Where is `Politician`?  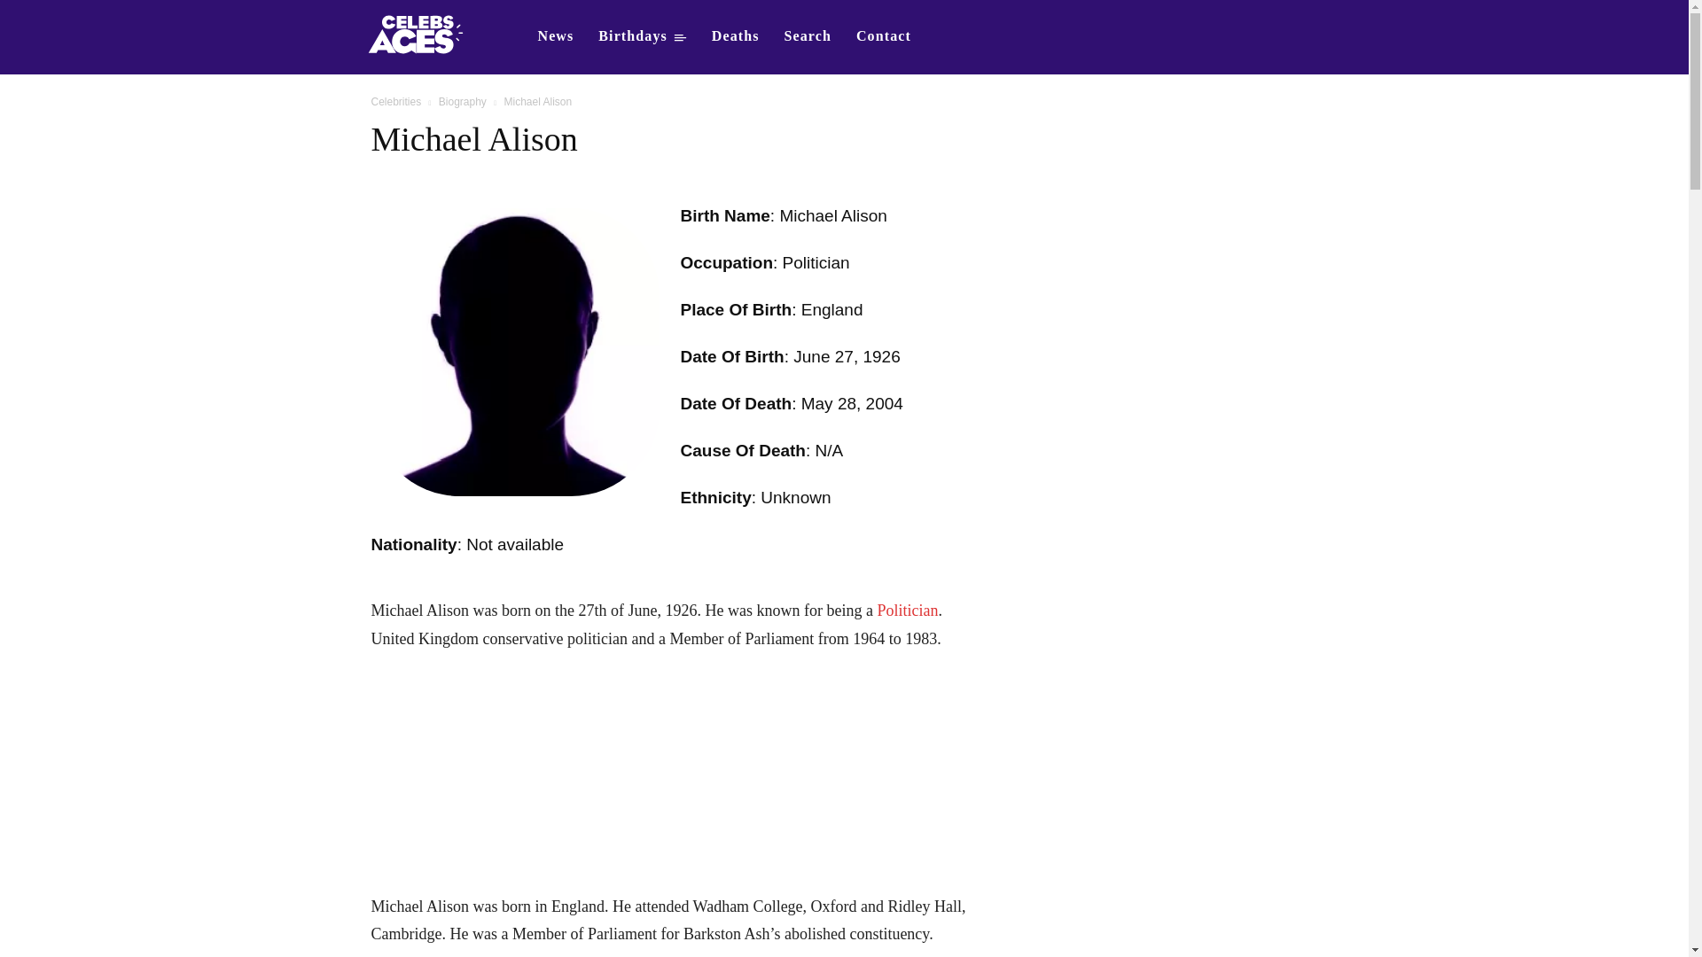
Politician is located at coordinates (906, 610).